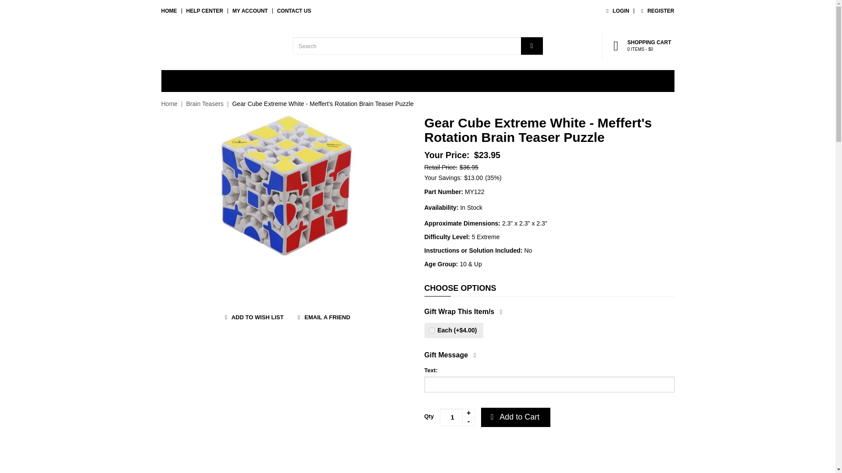 This screenshot has width=842, height=473. What do you see at coordinates (656, 11) in the screenshot?
I see `Home` at bounding box center [656, 11].